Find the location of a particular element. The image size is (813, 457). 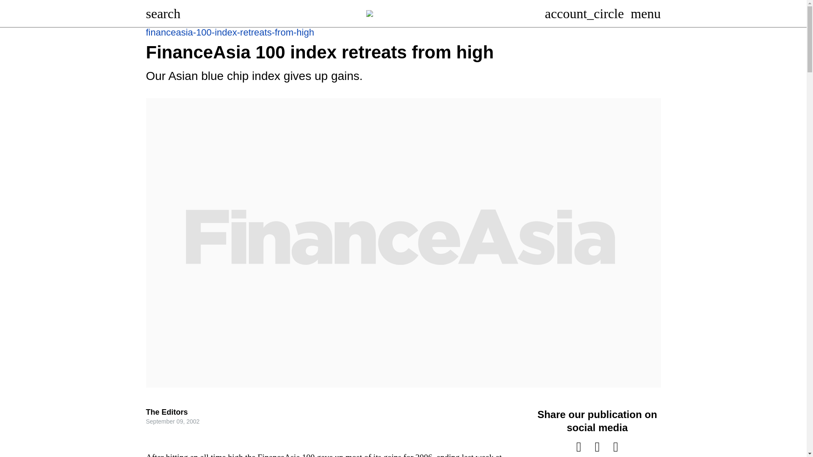

3rd party ad content is located at coordinates (406, 60).